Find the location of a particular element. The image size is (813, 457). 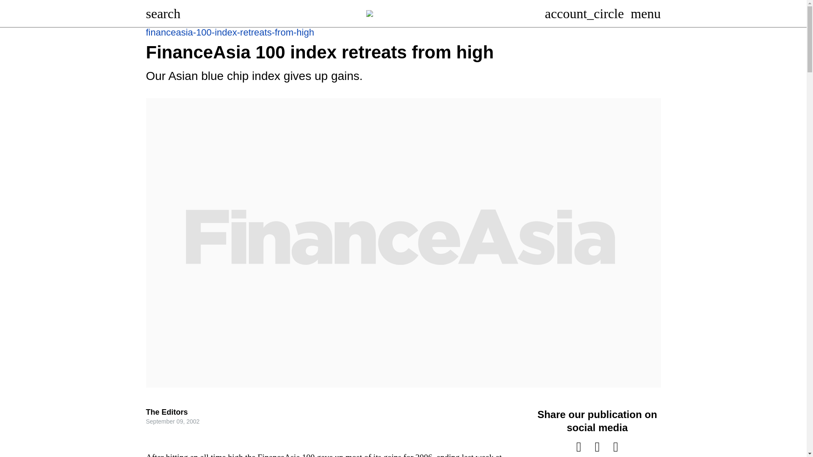

3rd party ad content is located at coordinates (406, 60).